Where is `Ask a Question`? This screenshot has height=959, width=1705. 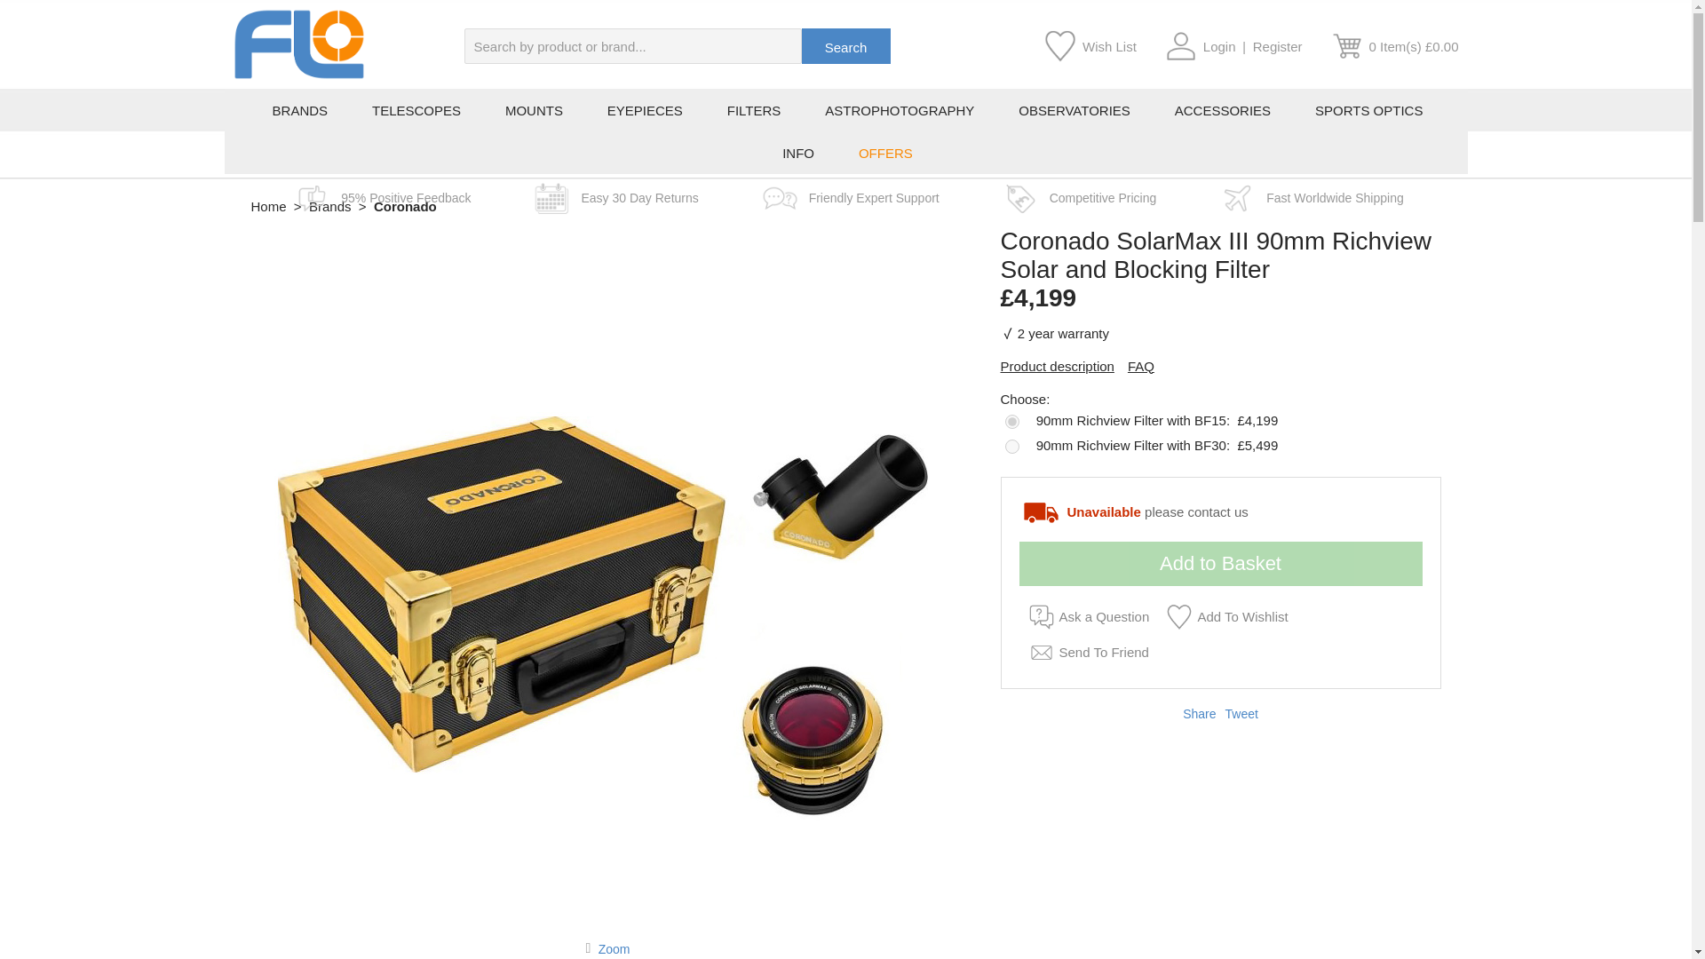
Ask a Question is located at coordinates (1086, 615).